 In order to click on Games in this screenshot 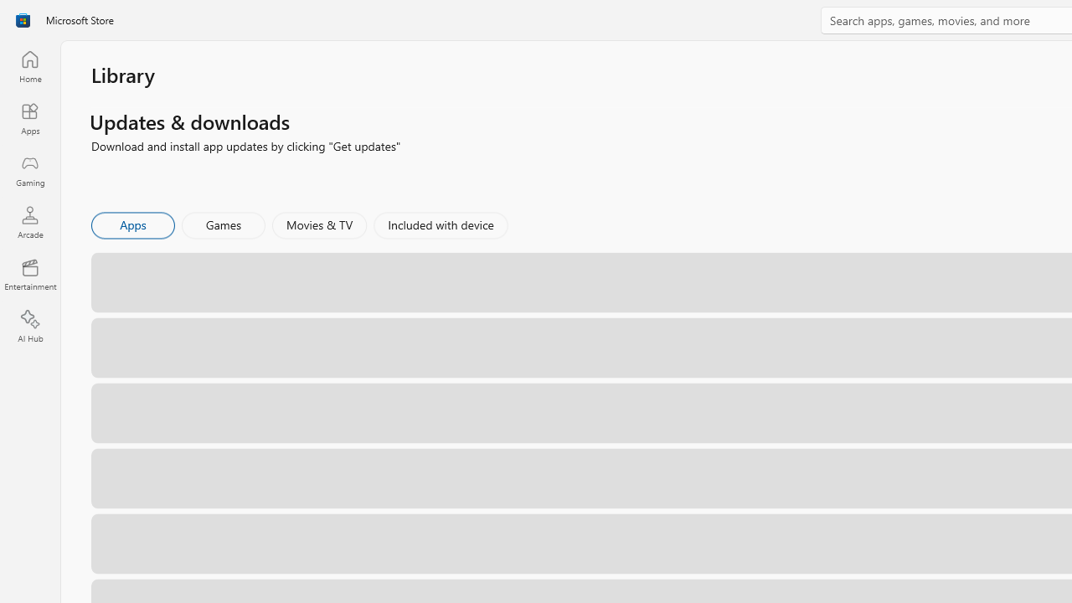, I will do `click(224, 224)`.